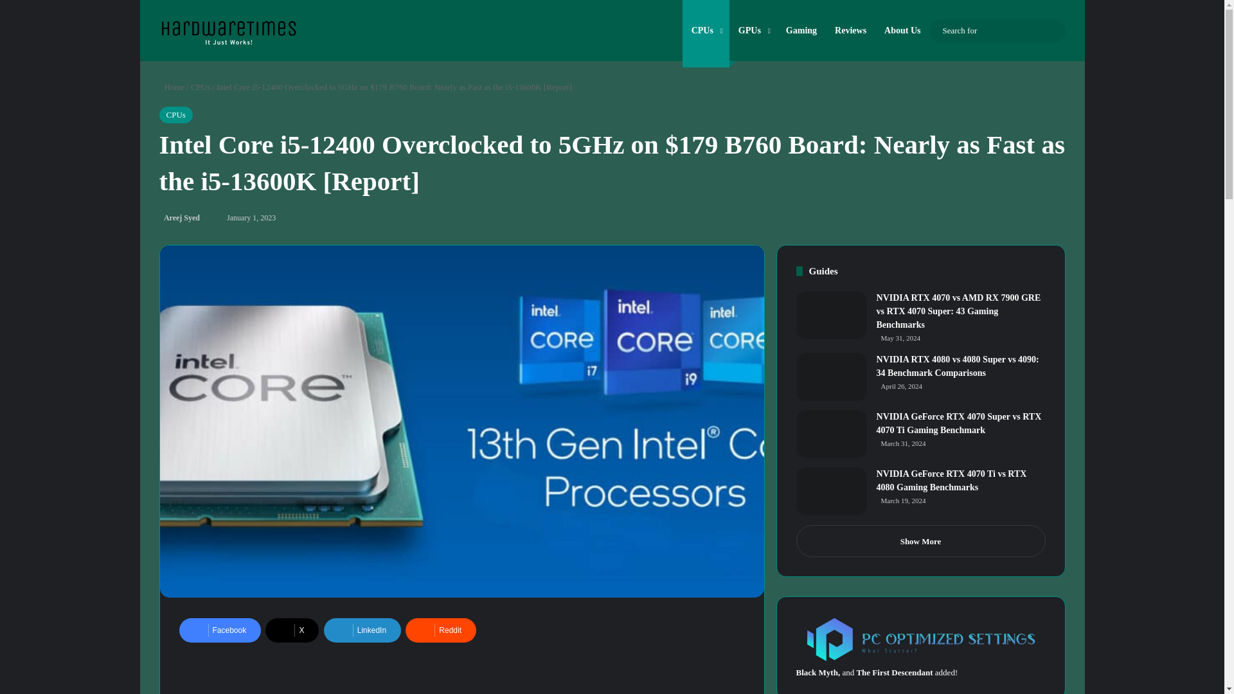 This screenshot has width=1234, height=694. I want to click on Hardware Times, so click(228, 29).